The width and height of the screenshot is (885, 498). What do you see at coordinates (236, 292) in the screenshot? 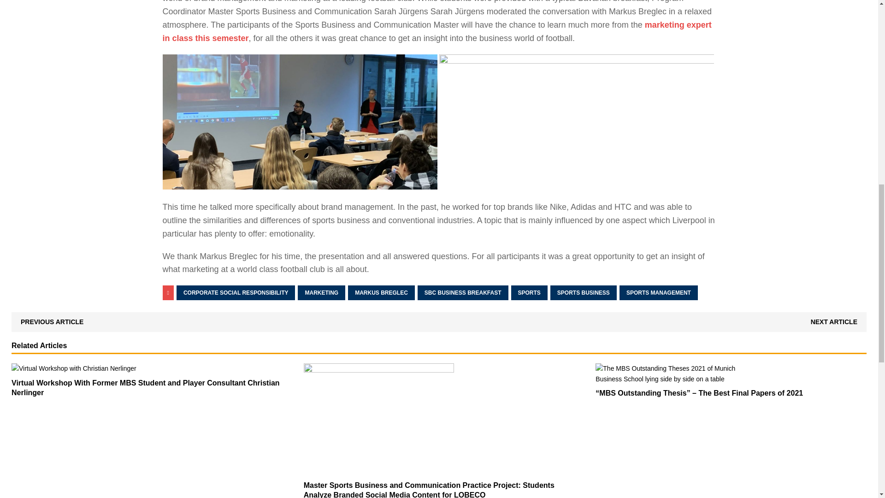
I see `CORPORATE SOCIAL RESPONSIBILITY` at bounding box center [236, 292].